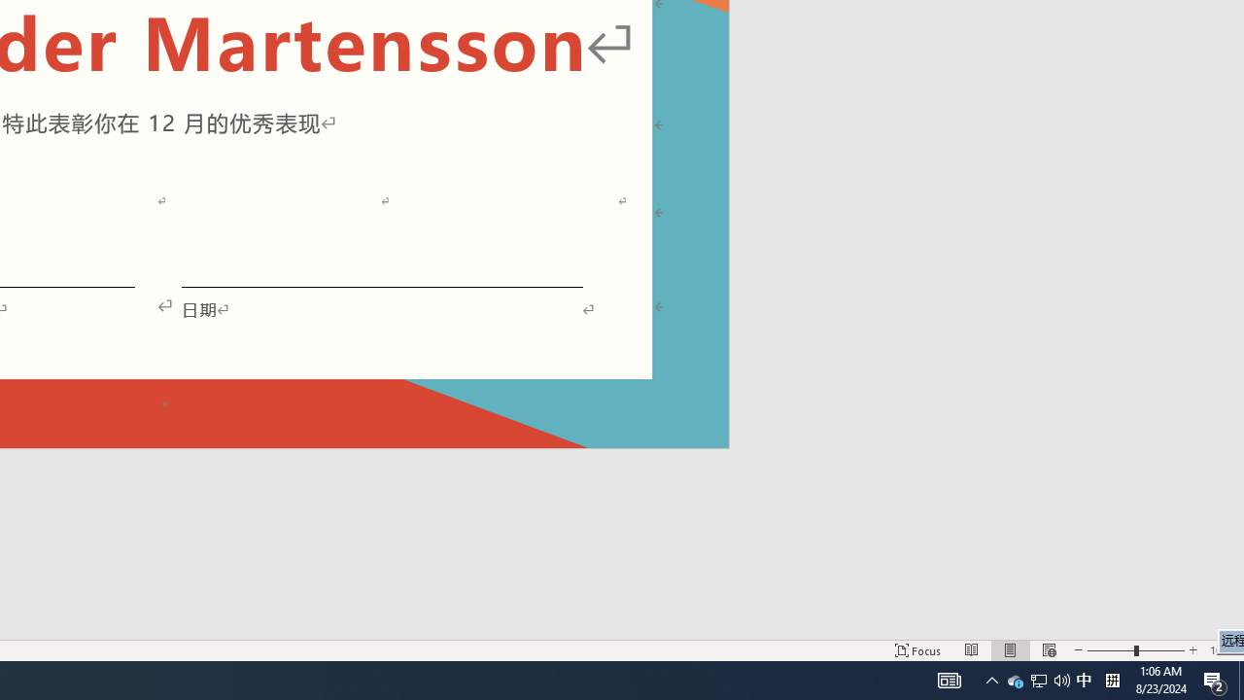 This screenshot has width=1244, height=700. Describe the element at coordinates (1049, 649) in the screenshot. I see `Web Layout` at that location.